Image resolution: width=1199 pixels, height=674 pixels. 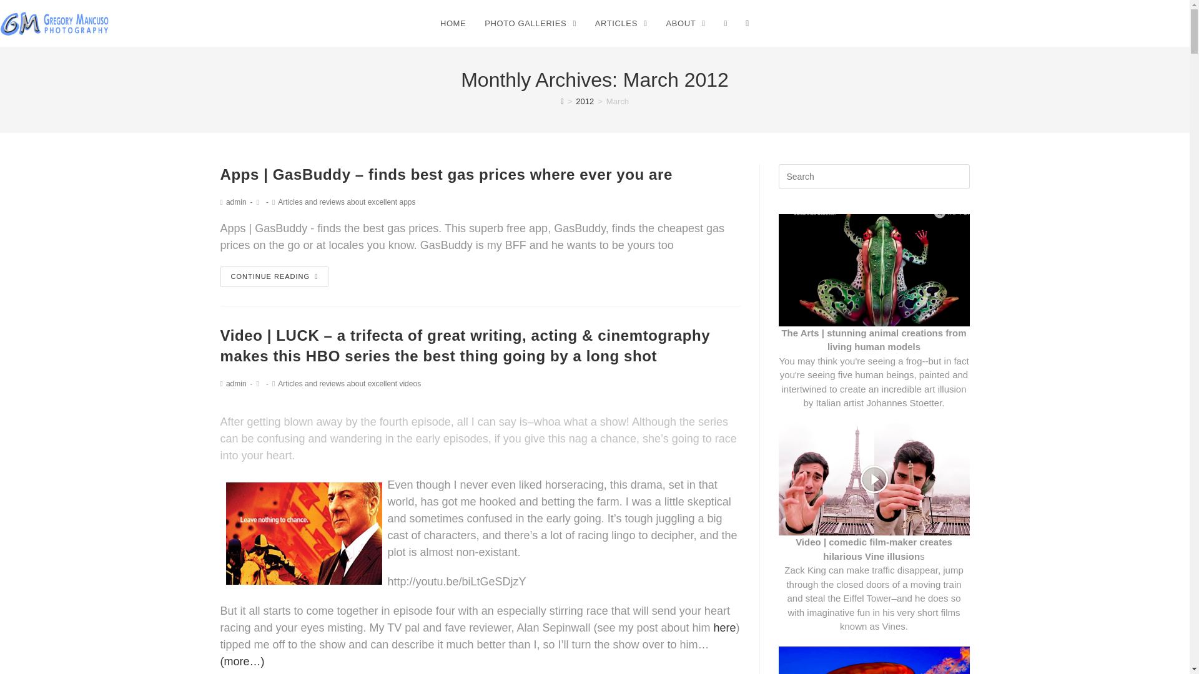 What do you see at coordinates (621, 24) in the screenshot?
I see `ARTICLES` at bounding box center [621, 24].